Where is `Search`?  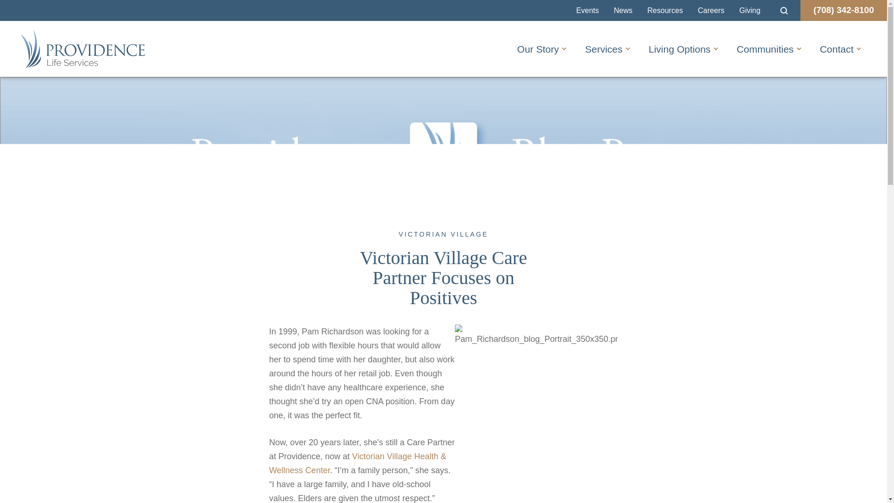
Search is located at coordinates (784, 10).